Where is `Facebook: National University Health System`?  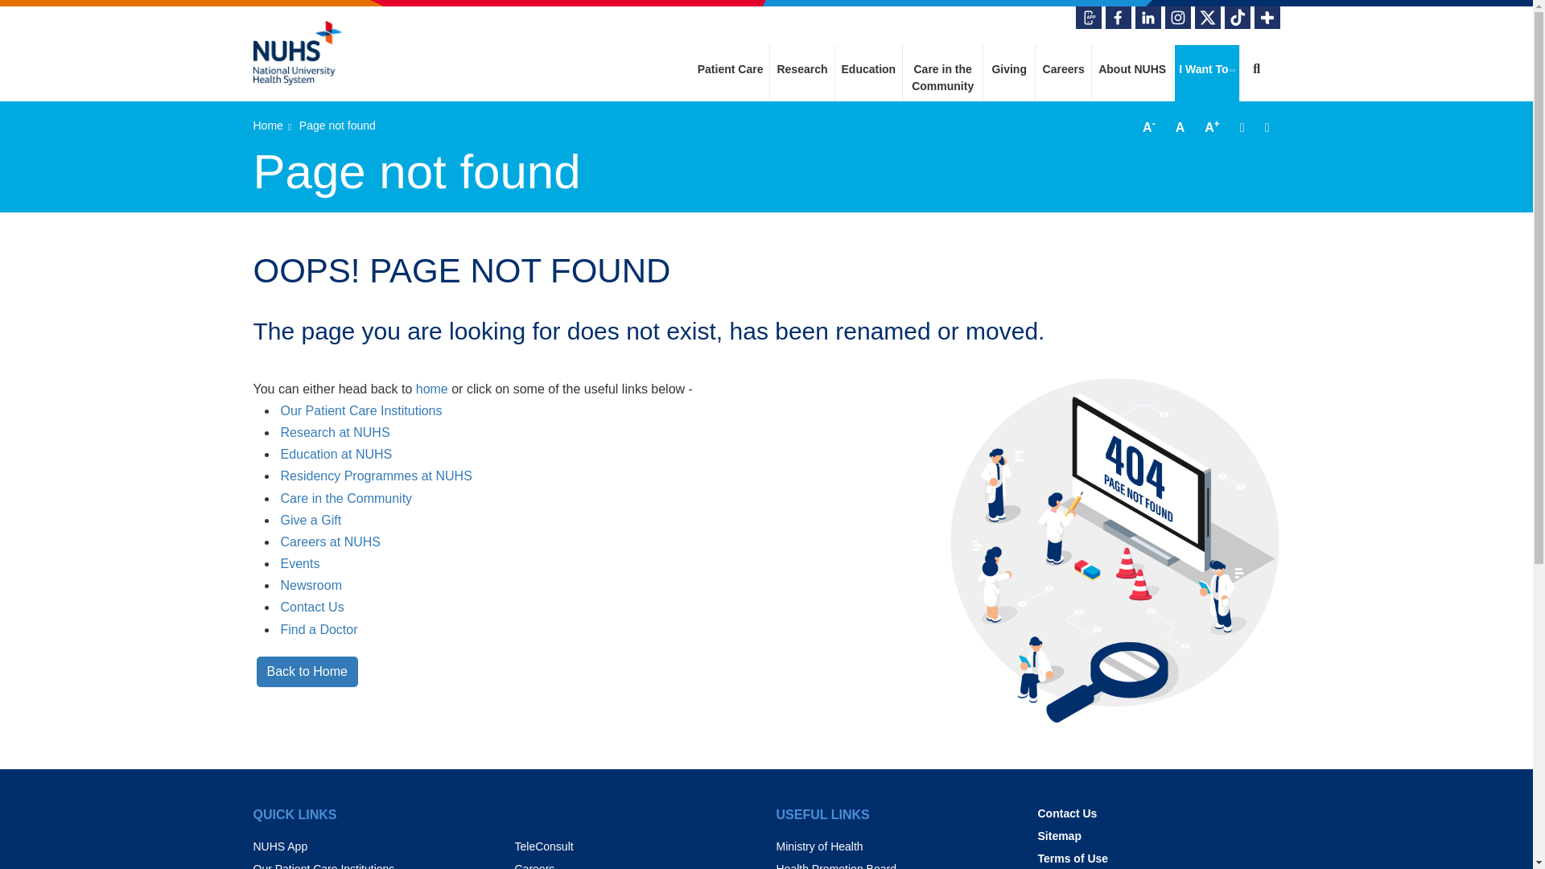
Facebook: National University Health System is located at coordinates (1119, 17).